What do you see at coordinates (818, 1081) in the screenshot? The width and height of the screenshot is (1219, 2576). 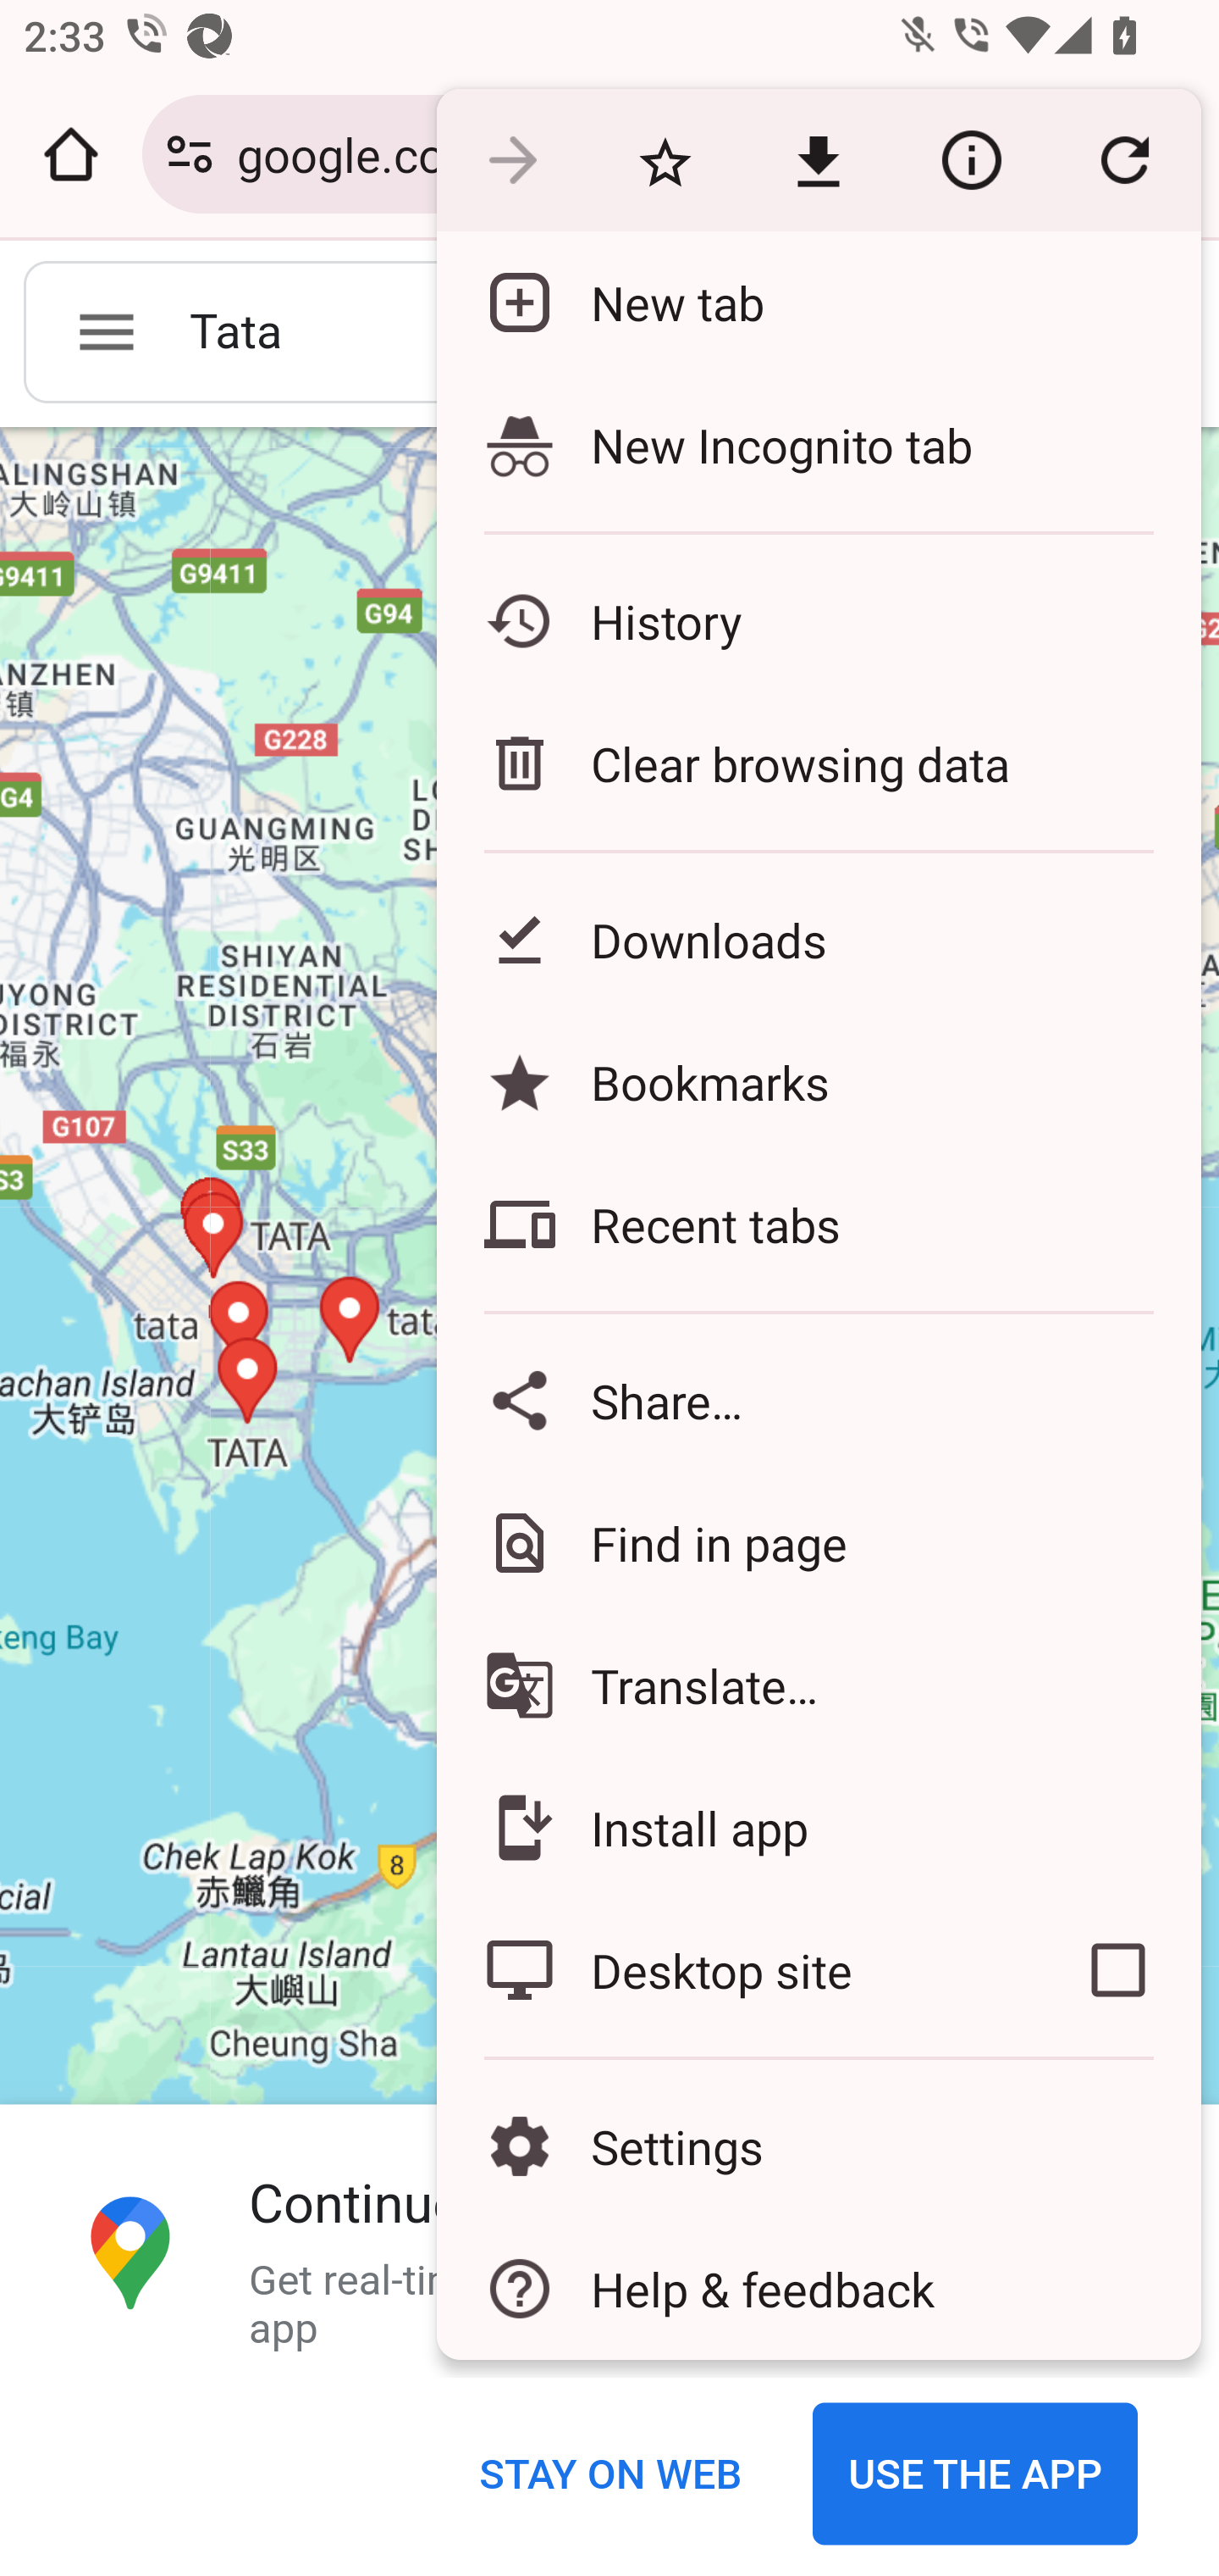 I see `Bookmarks` at bounding box center [818, 1081].